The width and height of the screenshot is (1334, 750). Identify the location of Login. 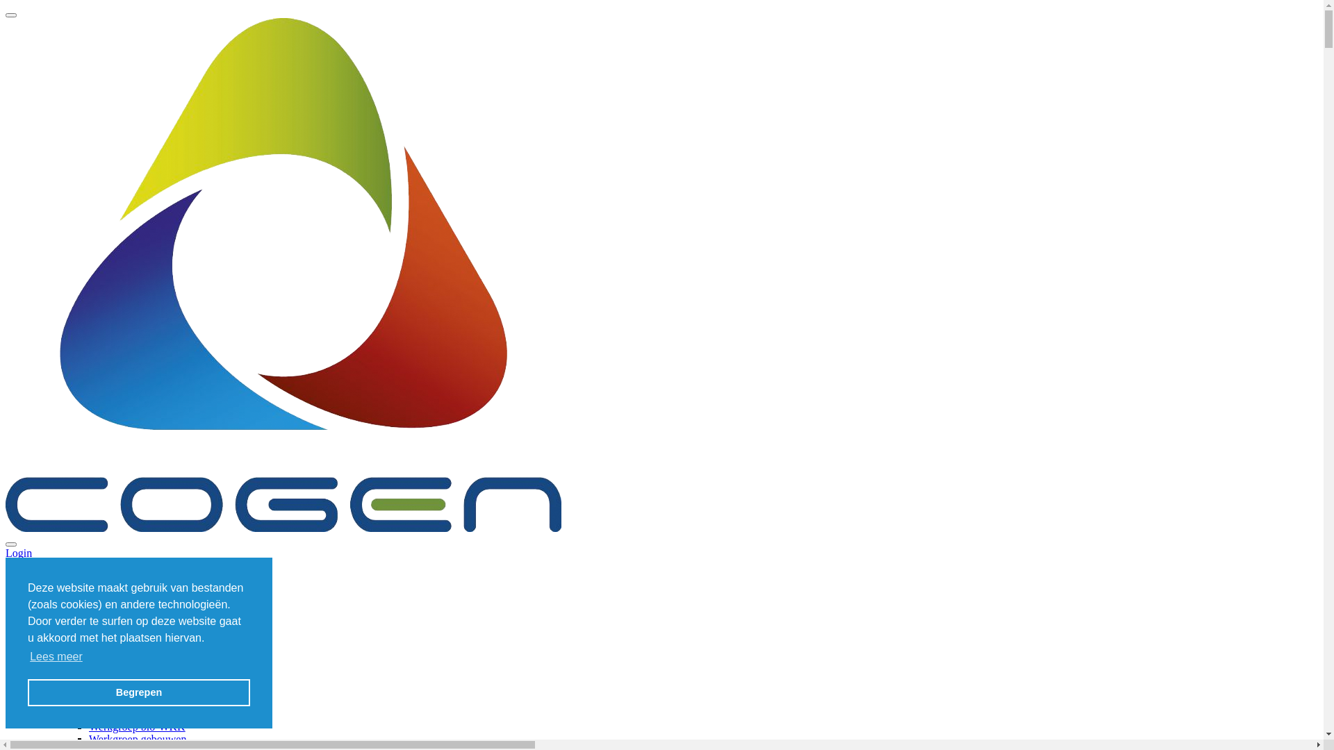
(19, 553).